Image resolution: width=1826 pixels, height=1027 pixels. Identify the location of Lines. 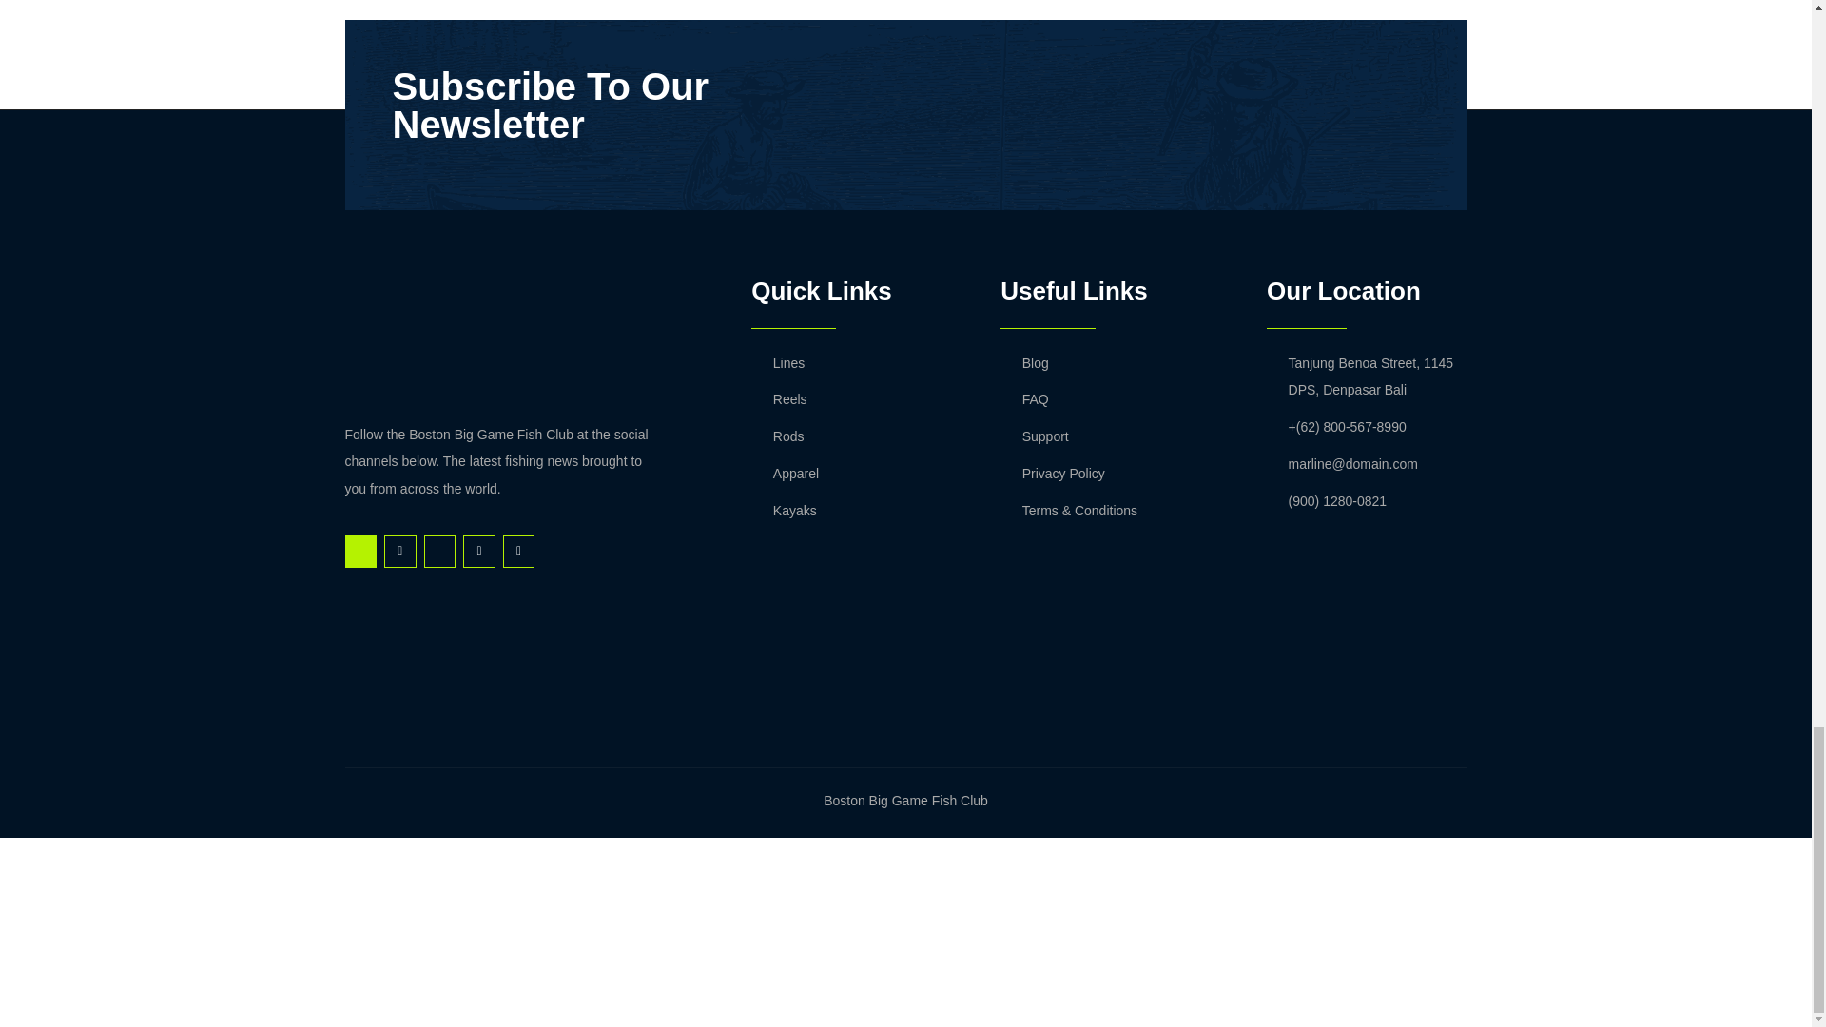
(856, 363).